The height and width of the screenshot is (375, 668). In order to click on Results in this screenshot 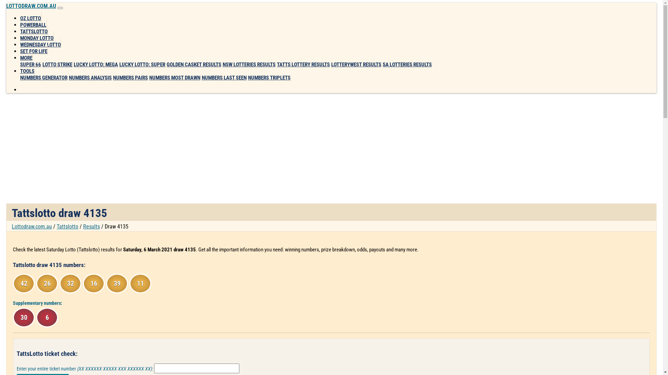, I will do `click(92, 226)`.